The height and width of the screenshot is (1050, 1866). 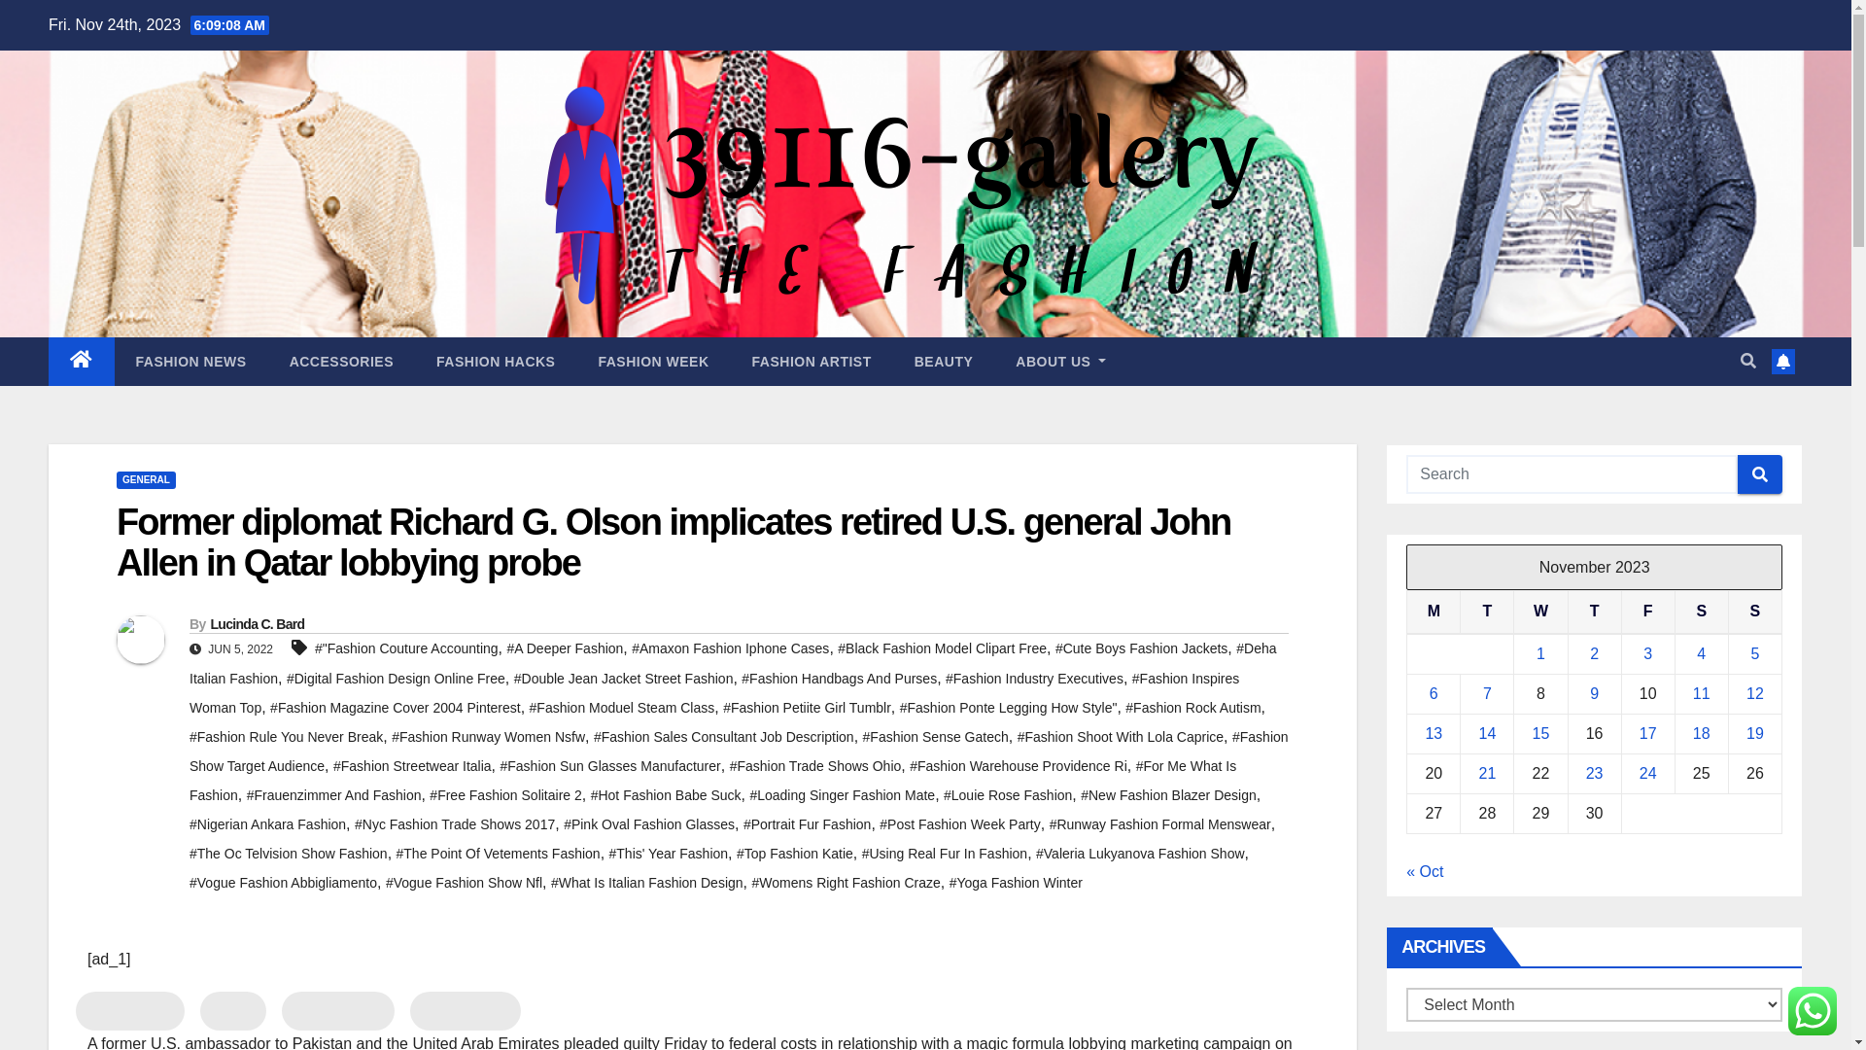 I want to click on 2, so click(x=1594, y=653).